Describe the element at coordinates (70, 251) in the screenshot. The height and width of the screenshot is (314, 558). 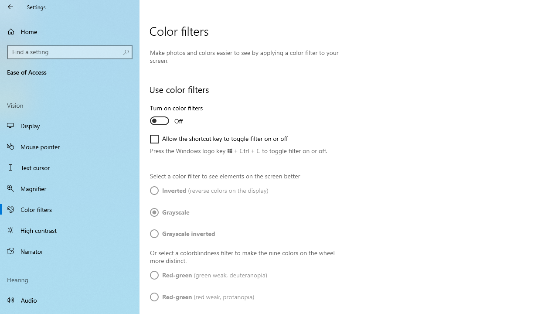
I see `Narrator` at that location.